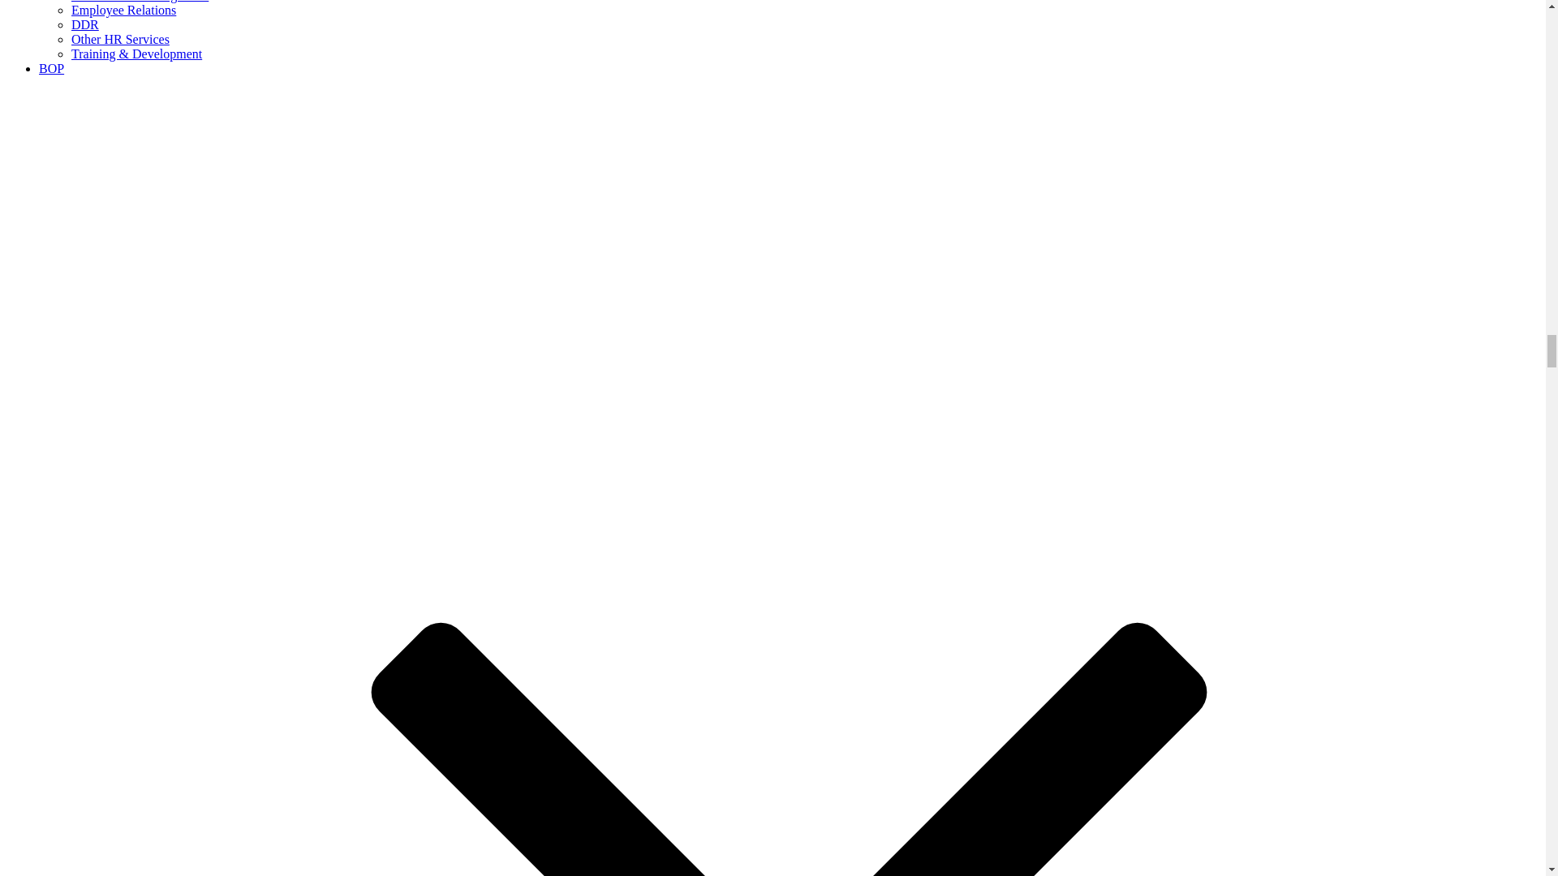 The height and width of the screenshot is (876, 1558). I want to click on Other HR Services, so click(120, 39).